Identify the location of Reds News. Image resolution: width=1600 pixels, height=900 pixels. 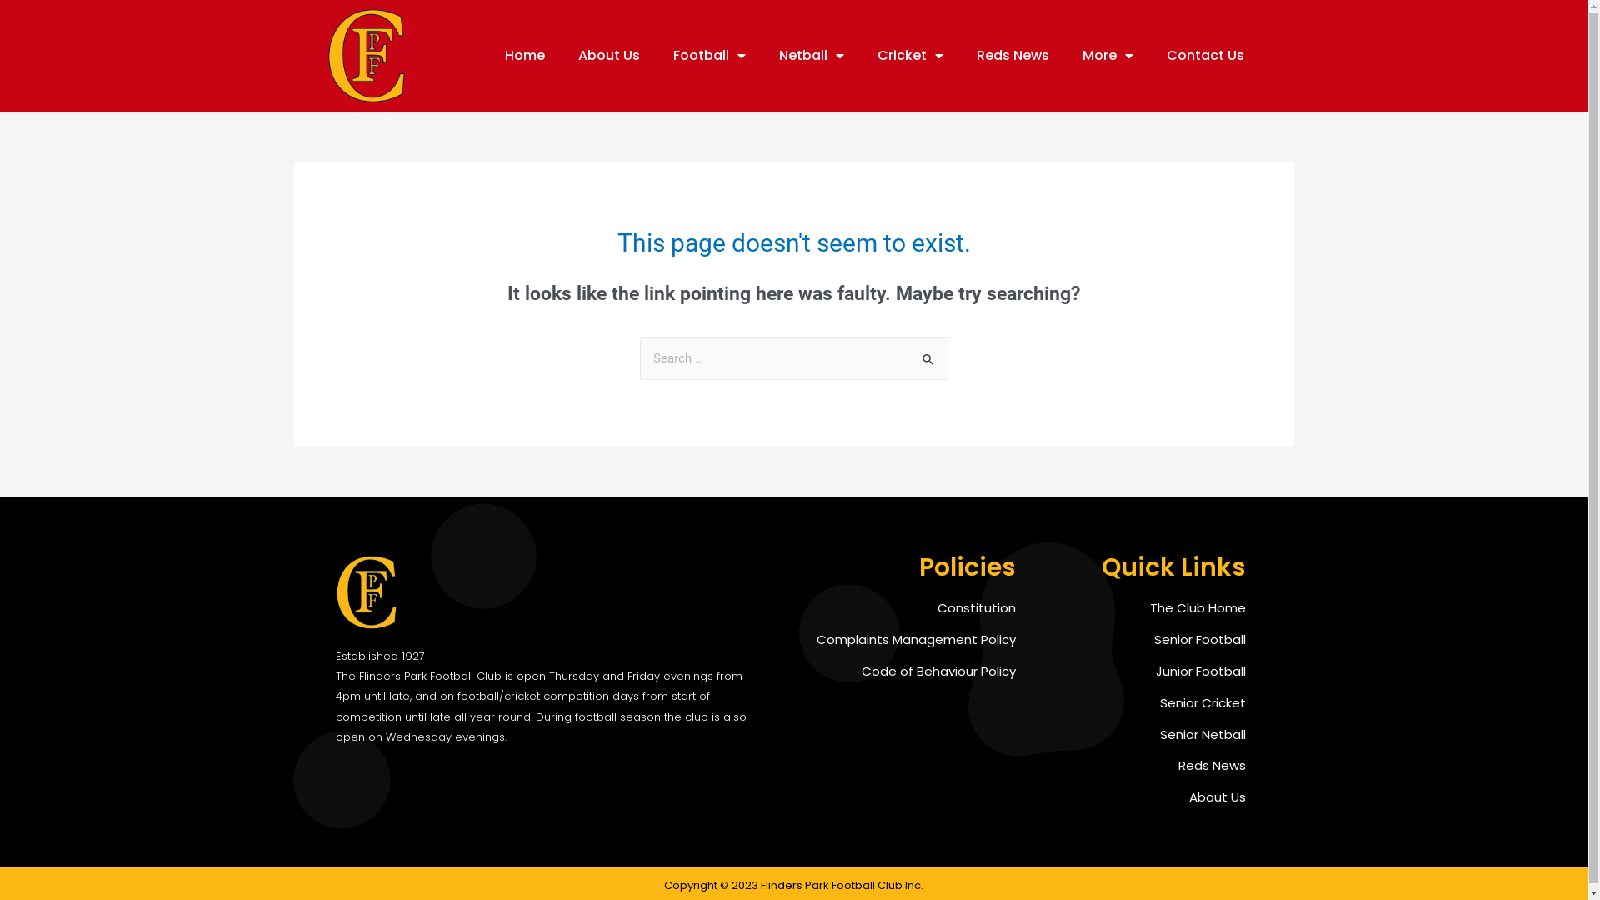
(1013, 56).